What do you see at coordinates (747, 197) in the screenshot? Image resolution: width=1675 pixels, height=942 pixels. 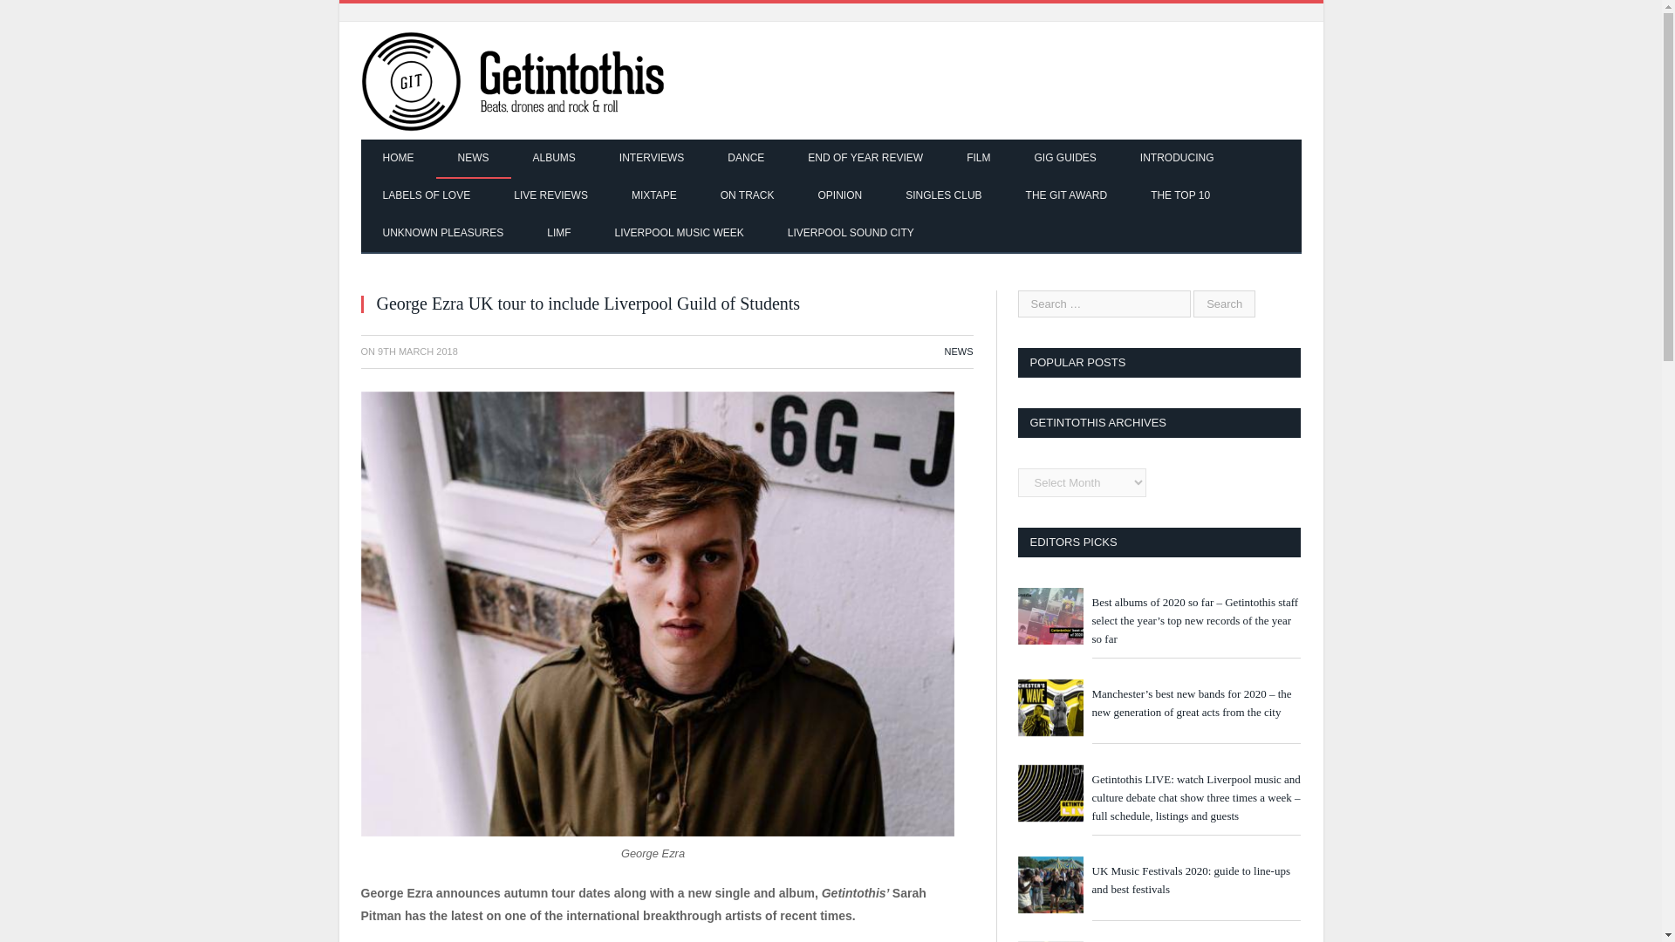 I see `ON TRACK` at bounding box center [747, 197].